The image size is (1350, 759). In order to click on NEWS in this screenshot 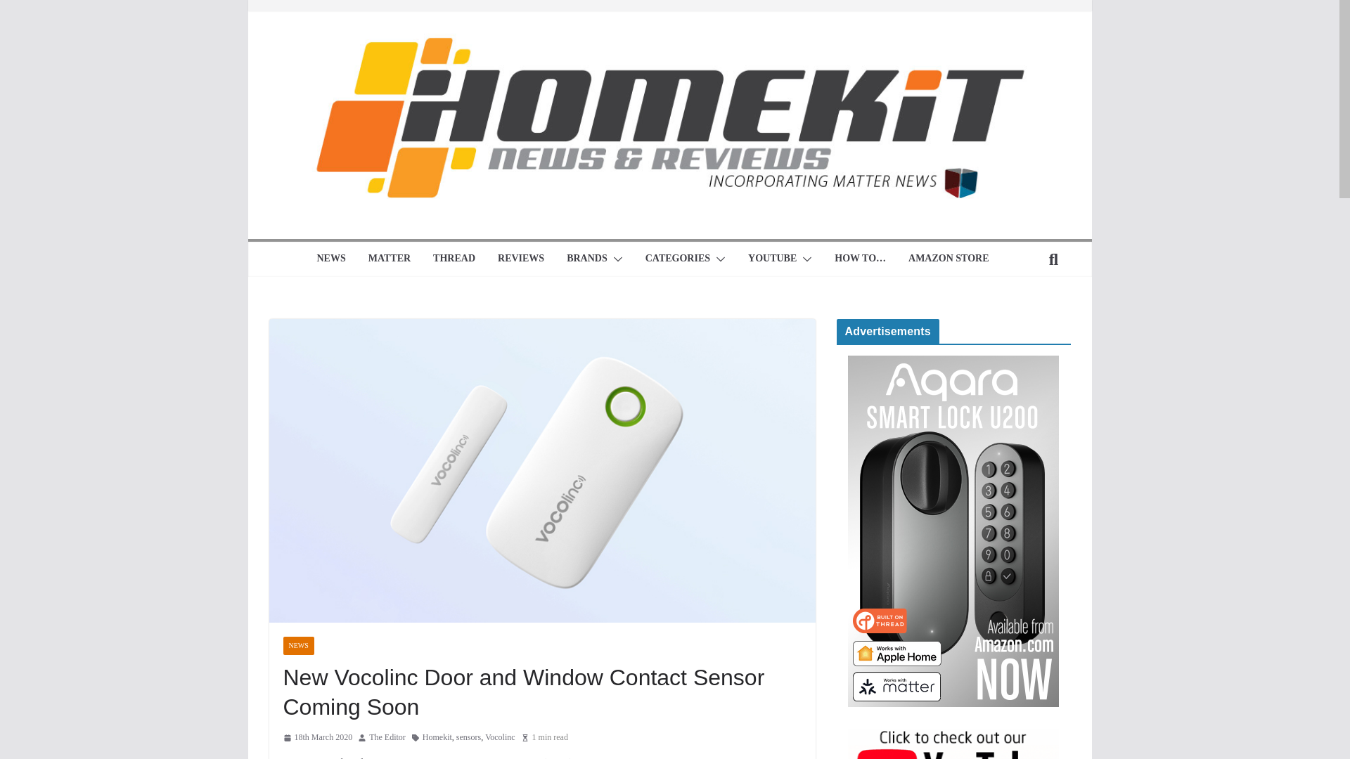, I will do `click(330, 259)`.